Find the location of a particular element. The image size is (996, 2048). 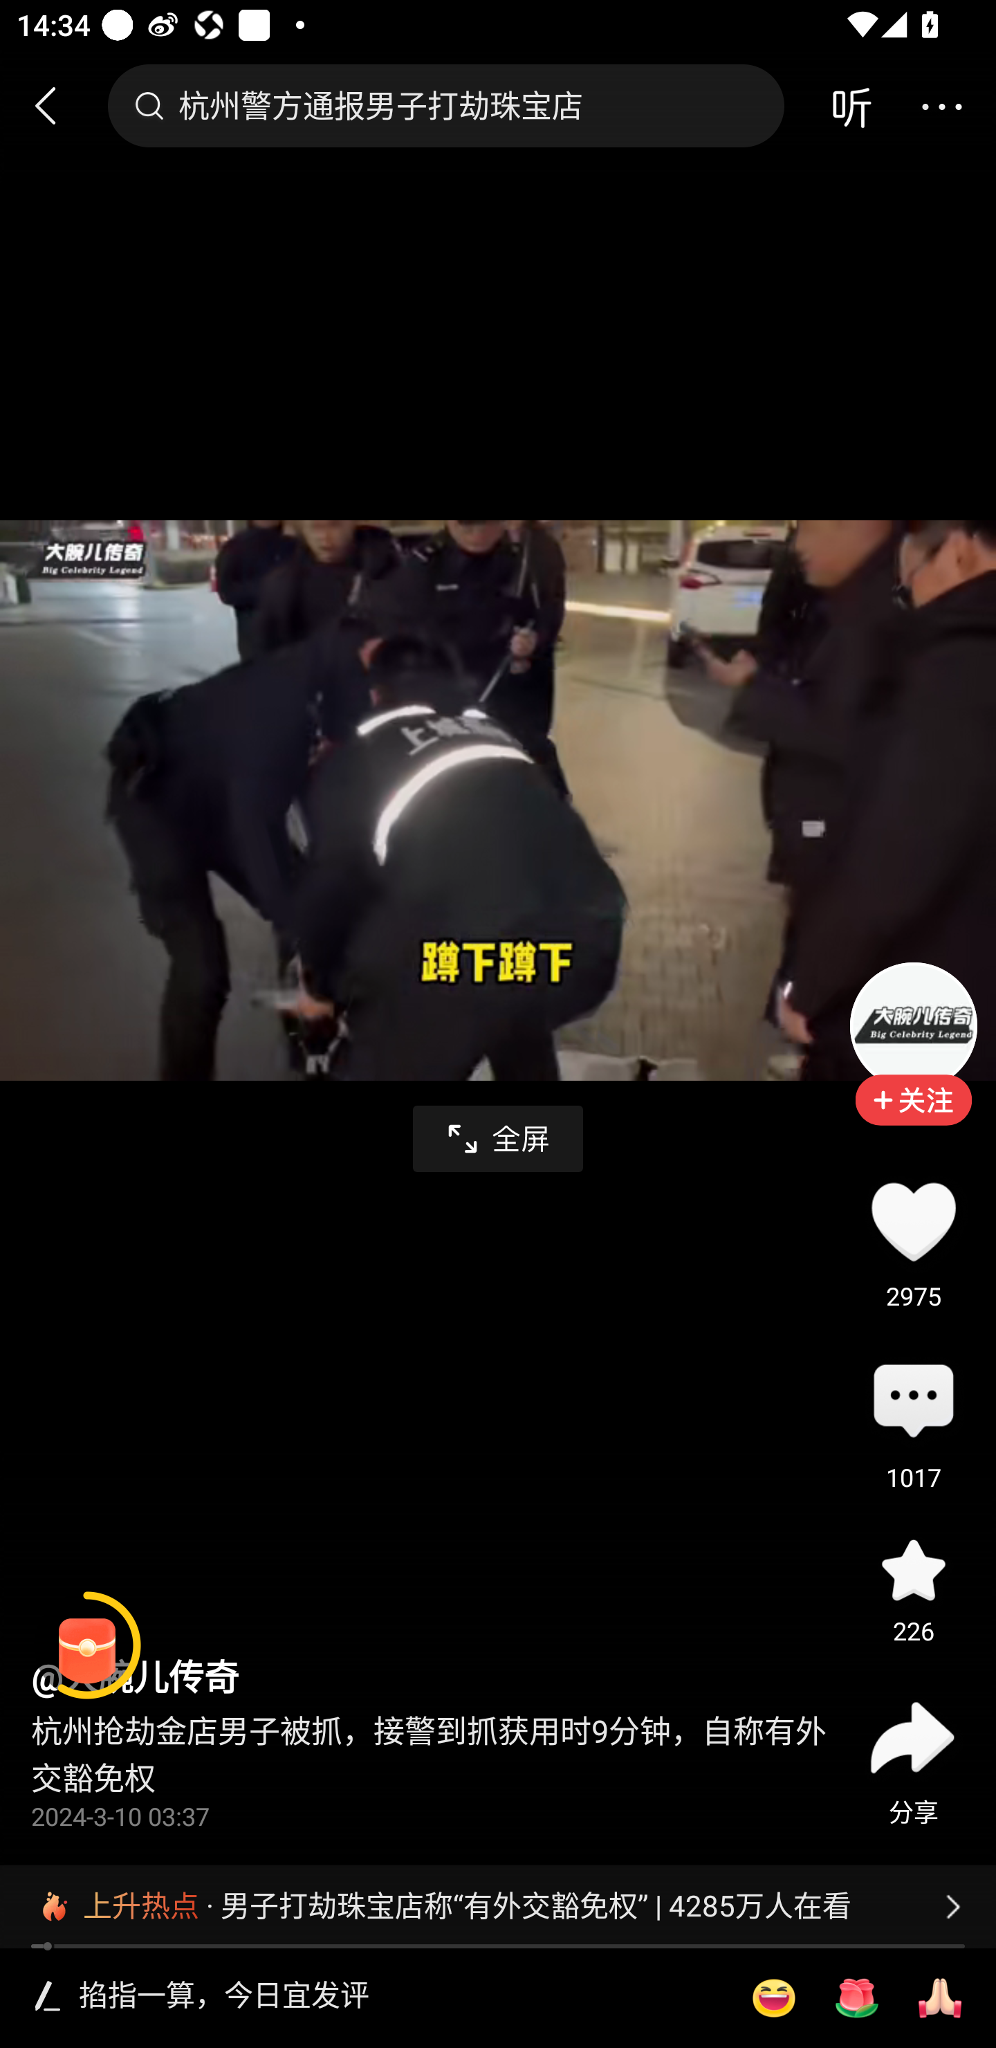

返回 is located at coordinates (56, 105).